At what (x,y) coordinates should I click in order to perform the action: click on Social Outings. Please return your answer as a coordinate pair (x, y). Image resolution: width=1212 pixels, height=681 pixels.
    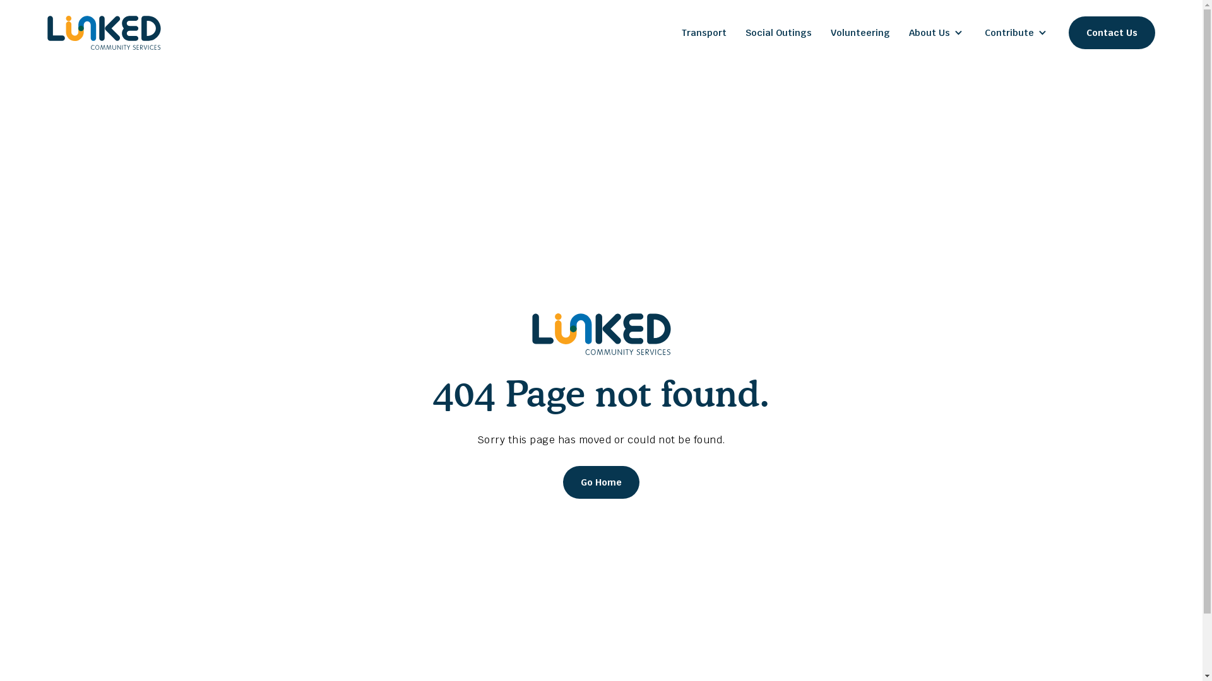
    Looking at the image, I should click on (779, 33).